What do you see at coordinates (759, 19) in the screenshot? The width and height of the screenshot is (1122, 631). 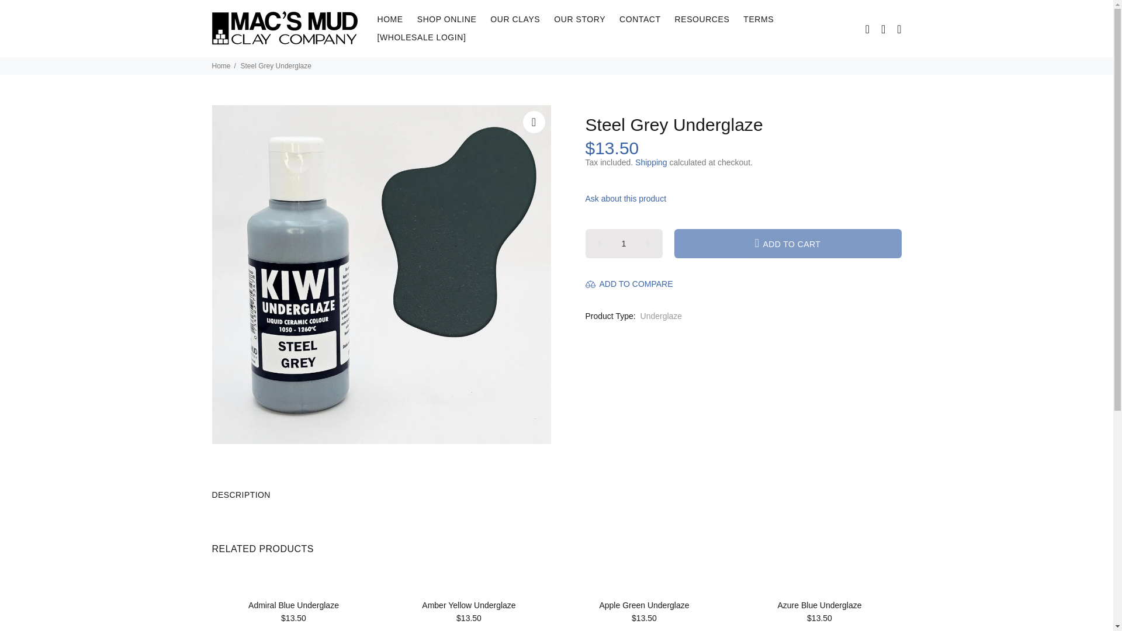 I see `TERMS` at bounding box center [759, 19].